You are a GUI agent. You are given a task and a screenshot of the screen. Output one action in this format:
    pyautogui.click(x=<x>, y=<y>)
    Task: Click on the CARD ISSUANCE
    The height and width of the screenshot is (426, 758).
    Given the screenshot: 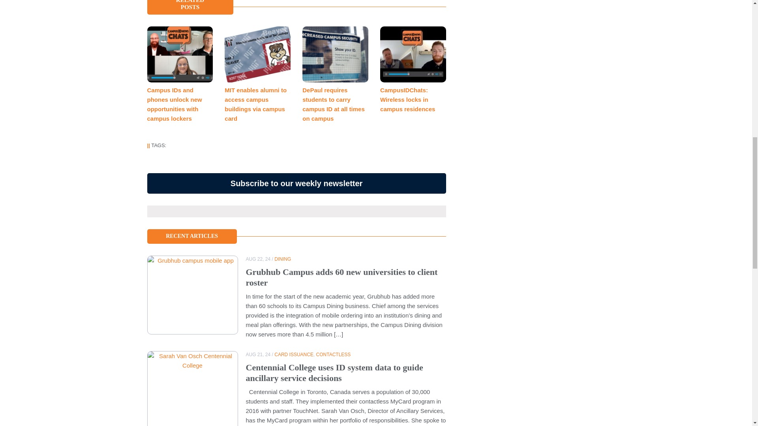 What is the action you would take?
    pyautogui.click(x=294, y=355)
    